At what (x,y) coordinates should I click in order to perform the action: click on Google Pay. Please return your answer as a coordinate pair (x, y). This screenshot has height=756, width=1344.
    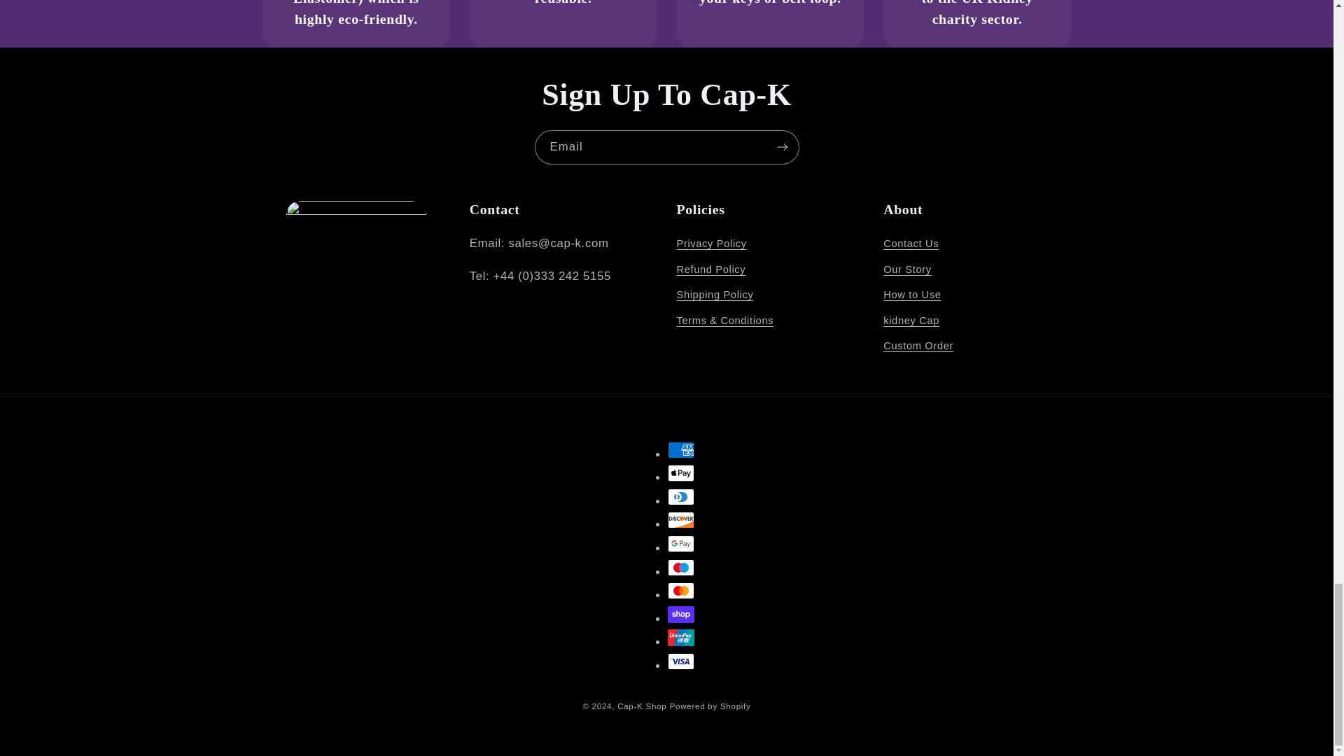
    Looking at the image, I should click on (681, 543).